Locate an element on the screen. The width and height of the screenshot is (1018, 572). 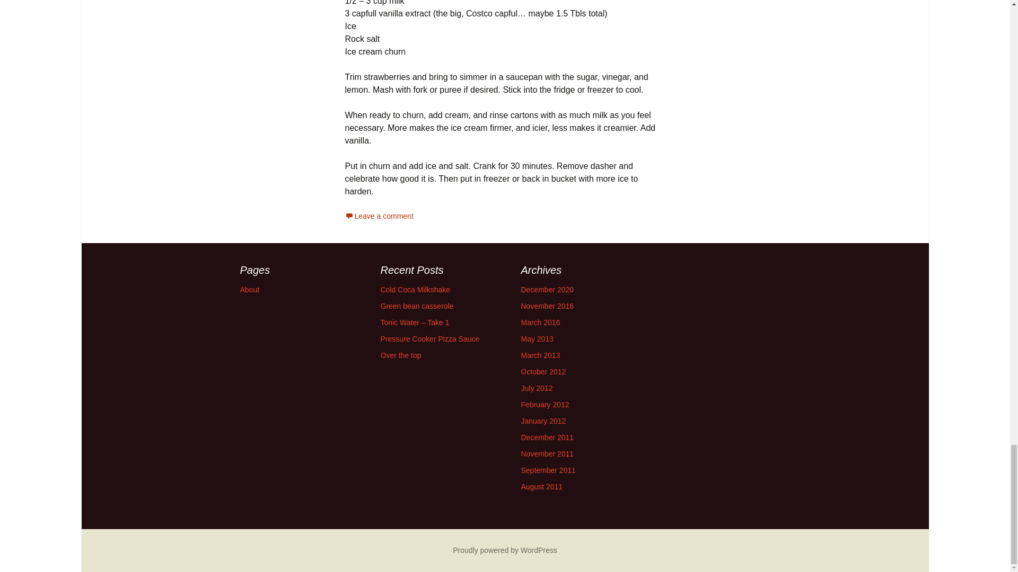
Over the top is located at coordinates (401, 355).